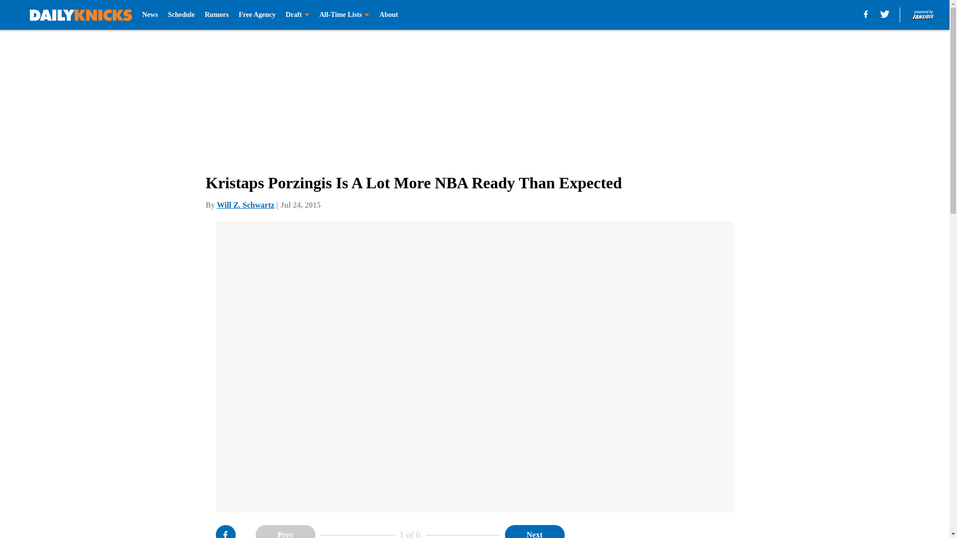  I want to click on Schedule, so click(181, 15).